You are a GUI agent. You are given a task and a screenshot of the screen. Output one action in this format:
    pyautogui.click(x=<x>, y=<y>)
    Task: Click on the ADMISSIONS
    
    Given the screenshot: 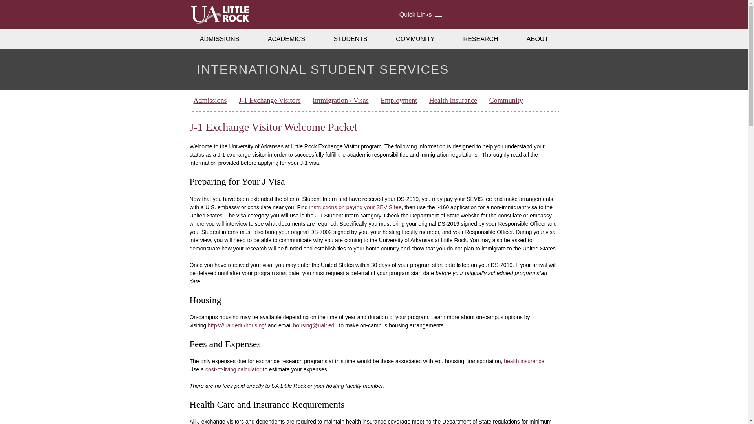 What is the action you would take?
    pyautogui.click(x=219, y=39)
    